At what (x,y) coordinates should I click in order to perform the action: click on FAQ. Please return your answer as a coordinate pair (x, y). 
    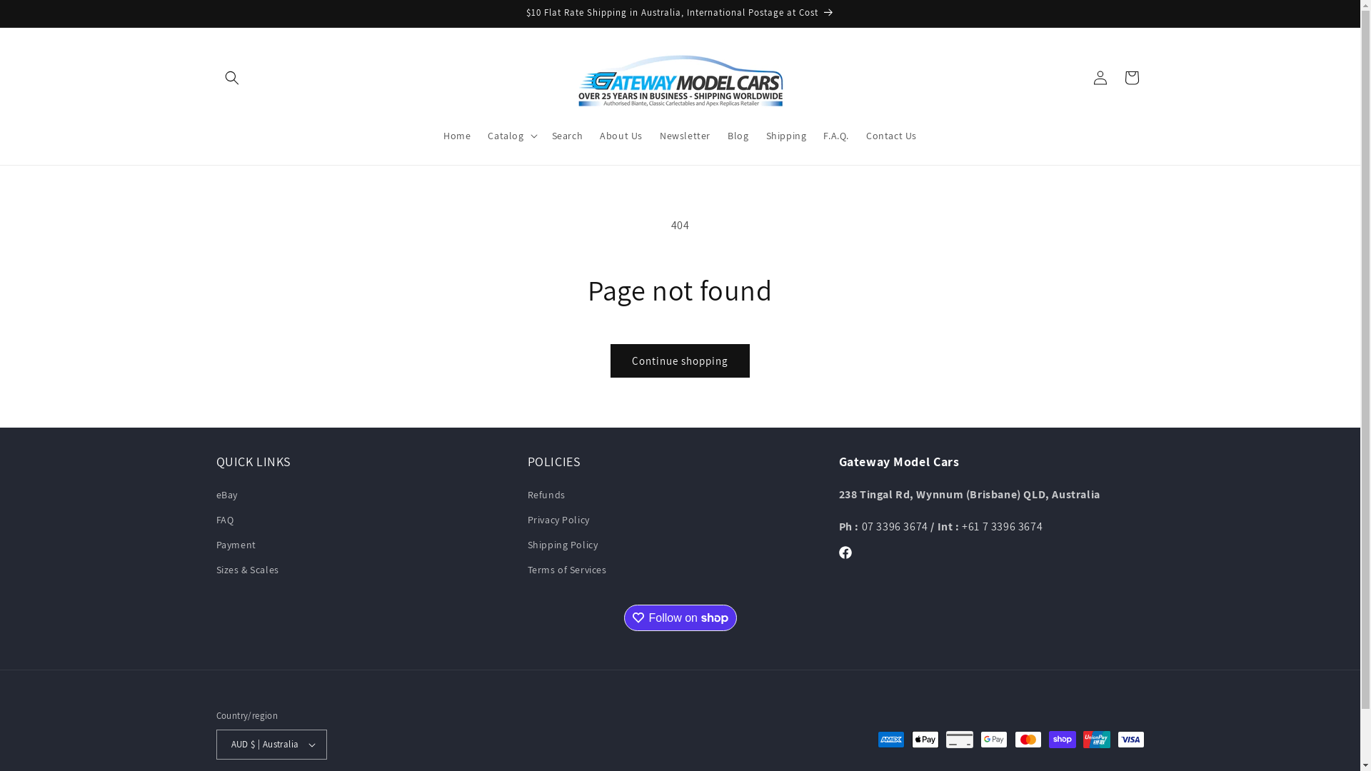
    Looking at the image, I should click on (224, 520).